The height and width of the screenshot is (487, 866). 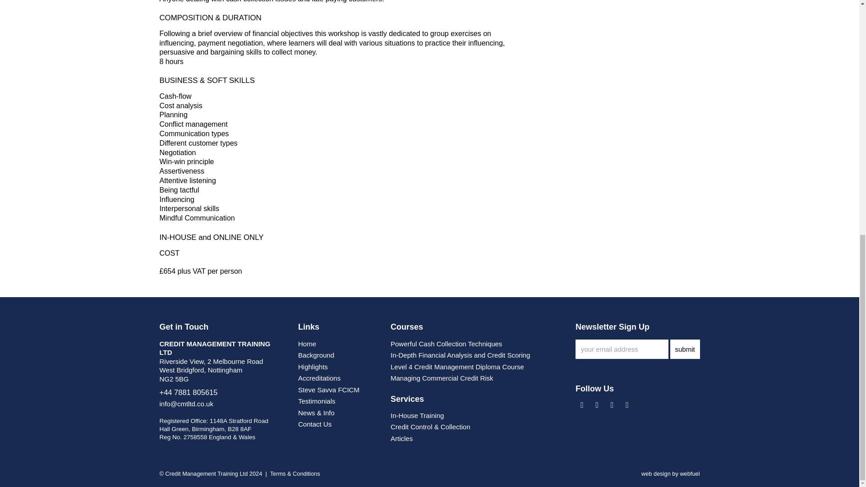 I want to click on Accreditations, so click(x=319, y=378).